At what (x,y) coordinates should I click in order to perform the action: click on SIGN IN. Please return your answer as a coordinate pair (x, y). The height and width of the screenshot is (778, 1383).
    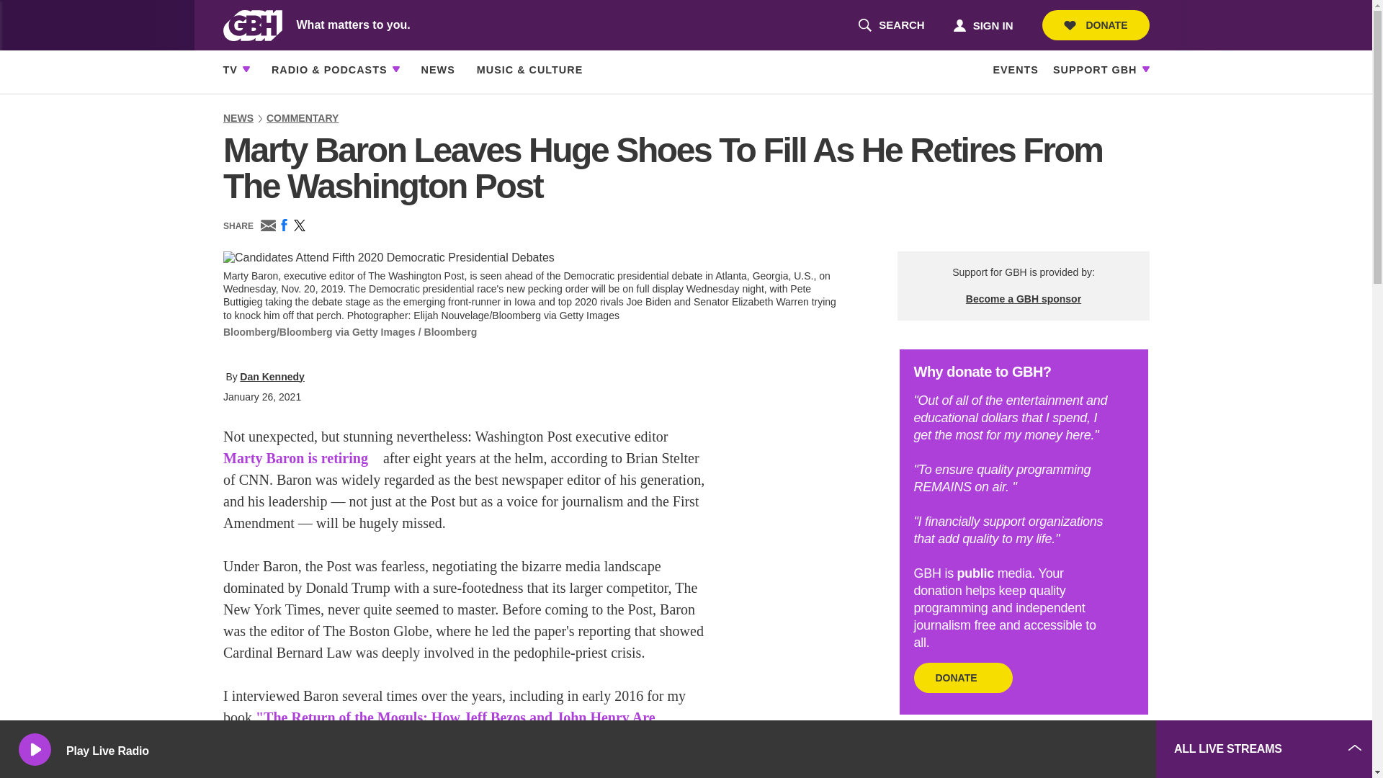
    Looking at the image, I should click on (983, 24).